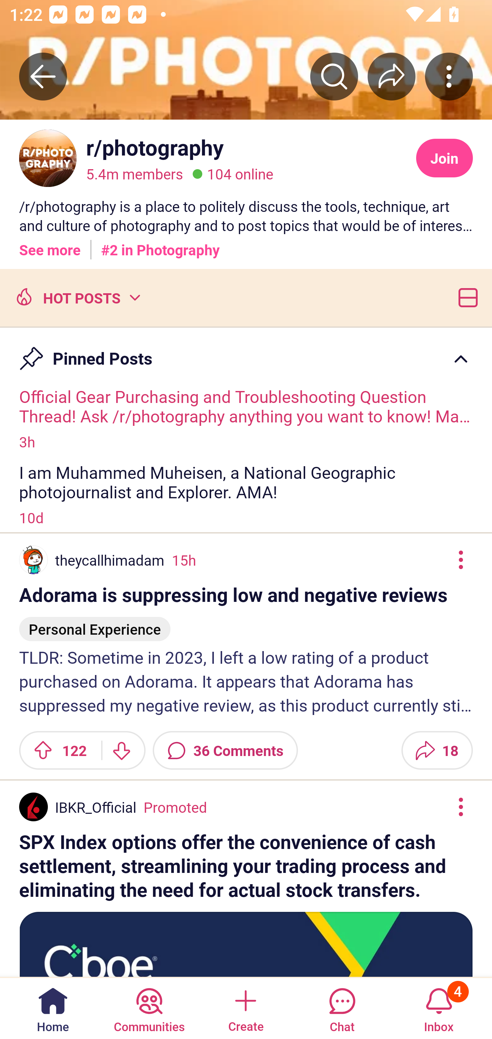 The image size is (492, 1039). What do you see at coordinates (246, 353) in the screenshot?
I see `Pin Pinned Posts Caret` at bounding box center [246, 353].